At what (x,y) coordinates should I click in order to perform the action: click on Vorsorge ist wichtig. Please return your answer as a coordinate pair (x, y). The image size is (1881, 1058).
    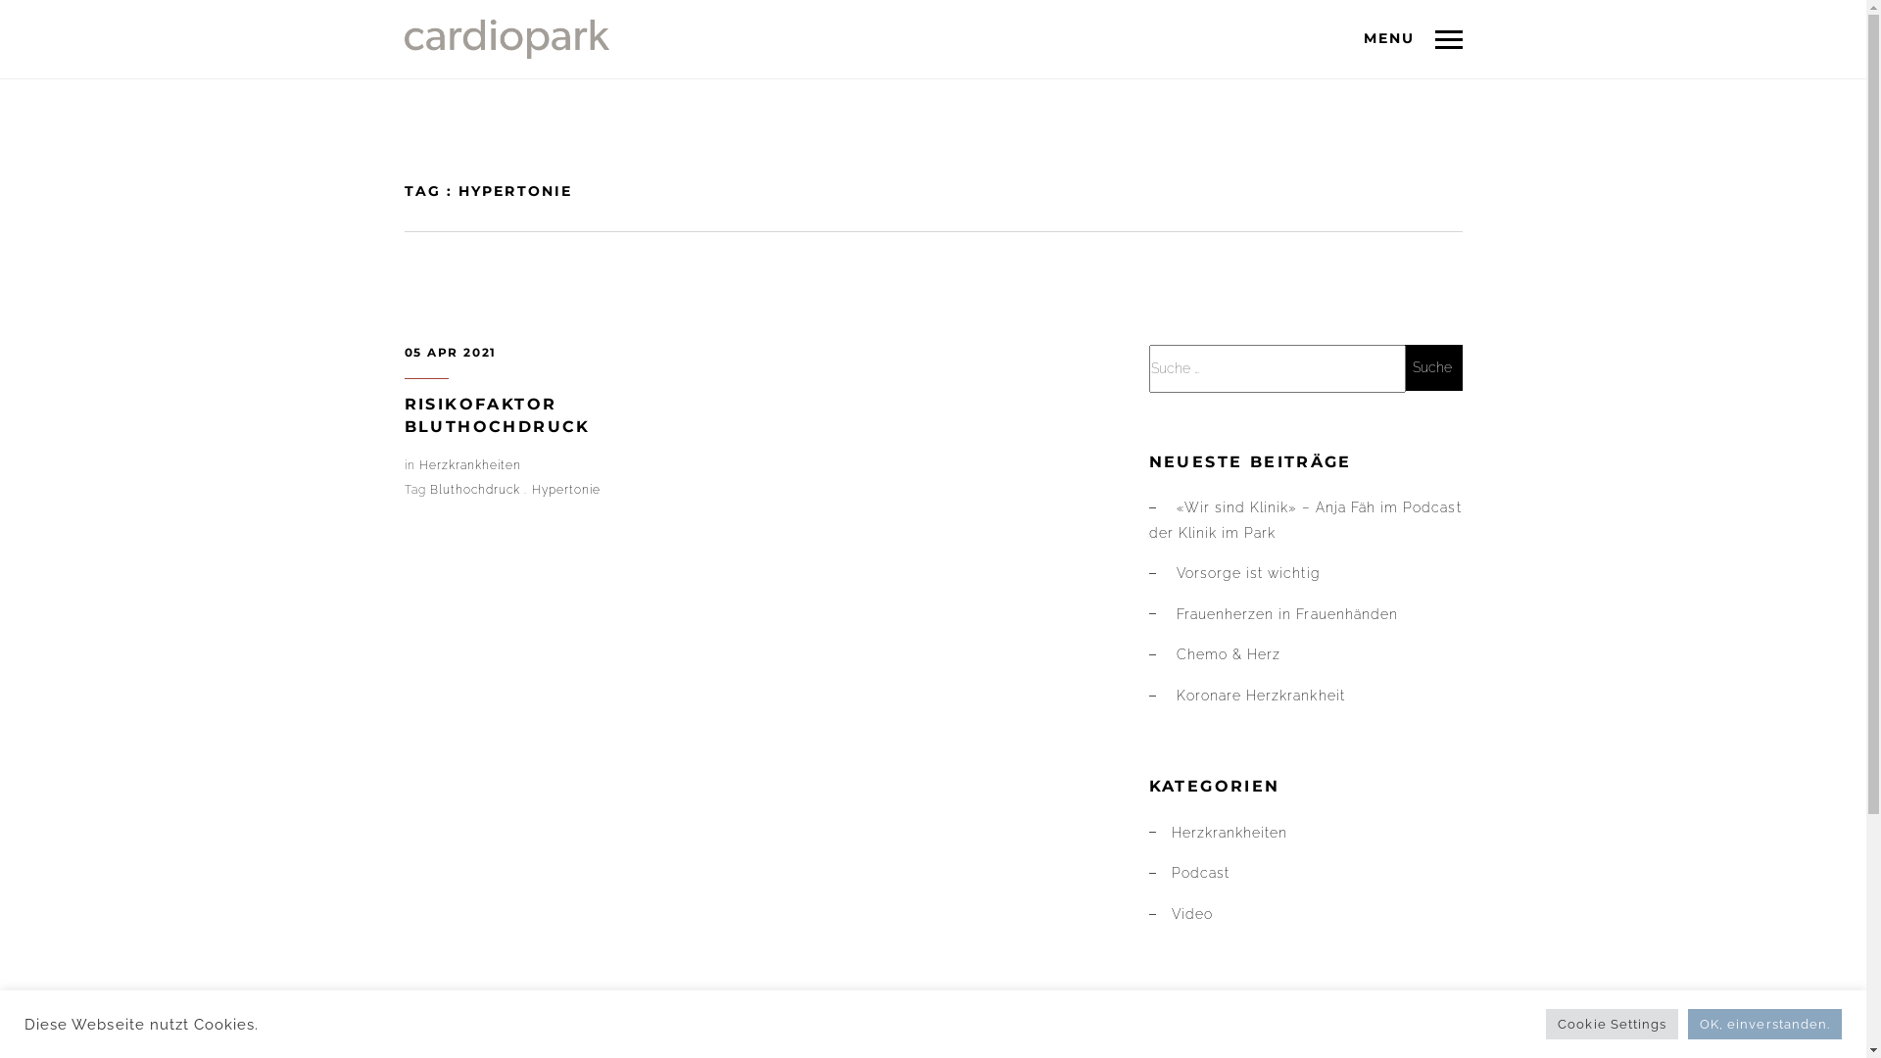
    Looking at the image, I should click on (1248, 573).